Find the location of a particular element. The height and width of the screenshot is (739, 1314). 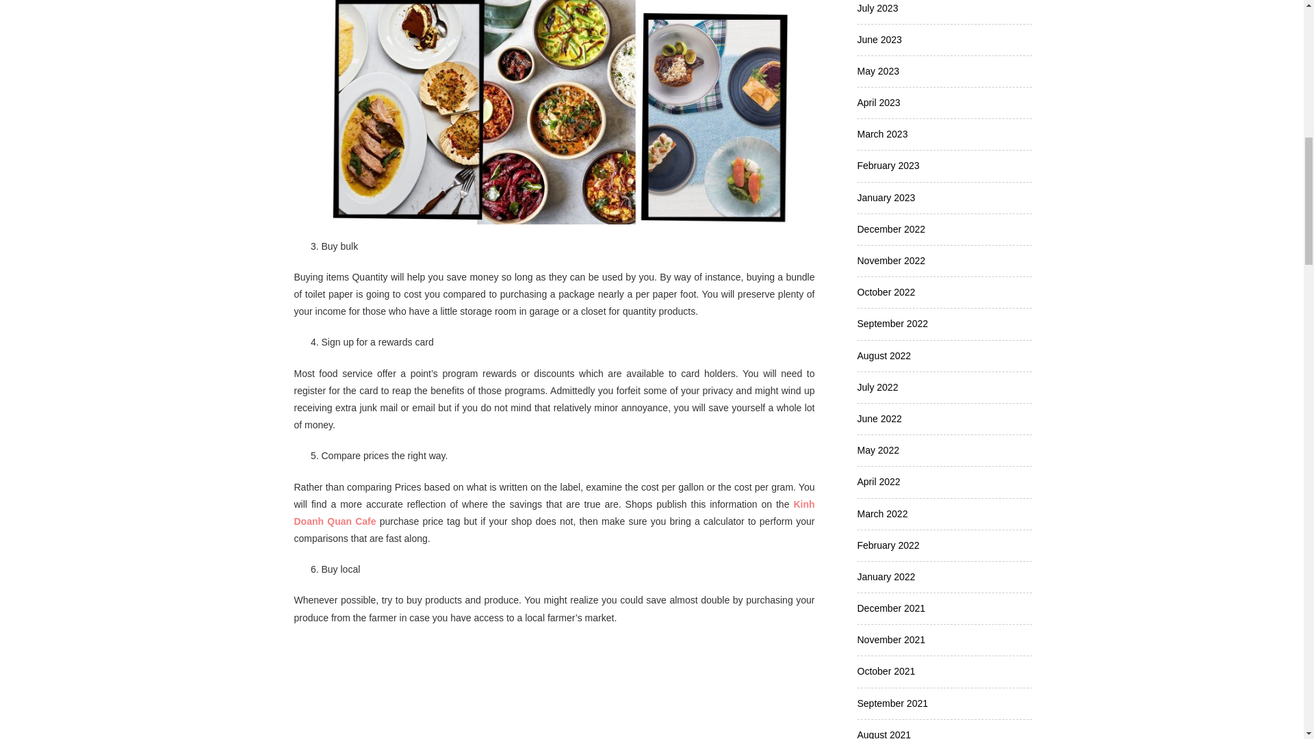

June 2022 is located at coordinates (879, 418).